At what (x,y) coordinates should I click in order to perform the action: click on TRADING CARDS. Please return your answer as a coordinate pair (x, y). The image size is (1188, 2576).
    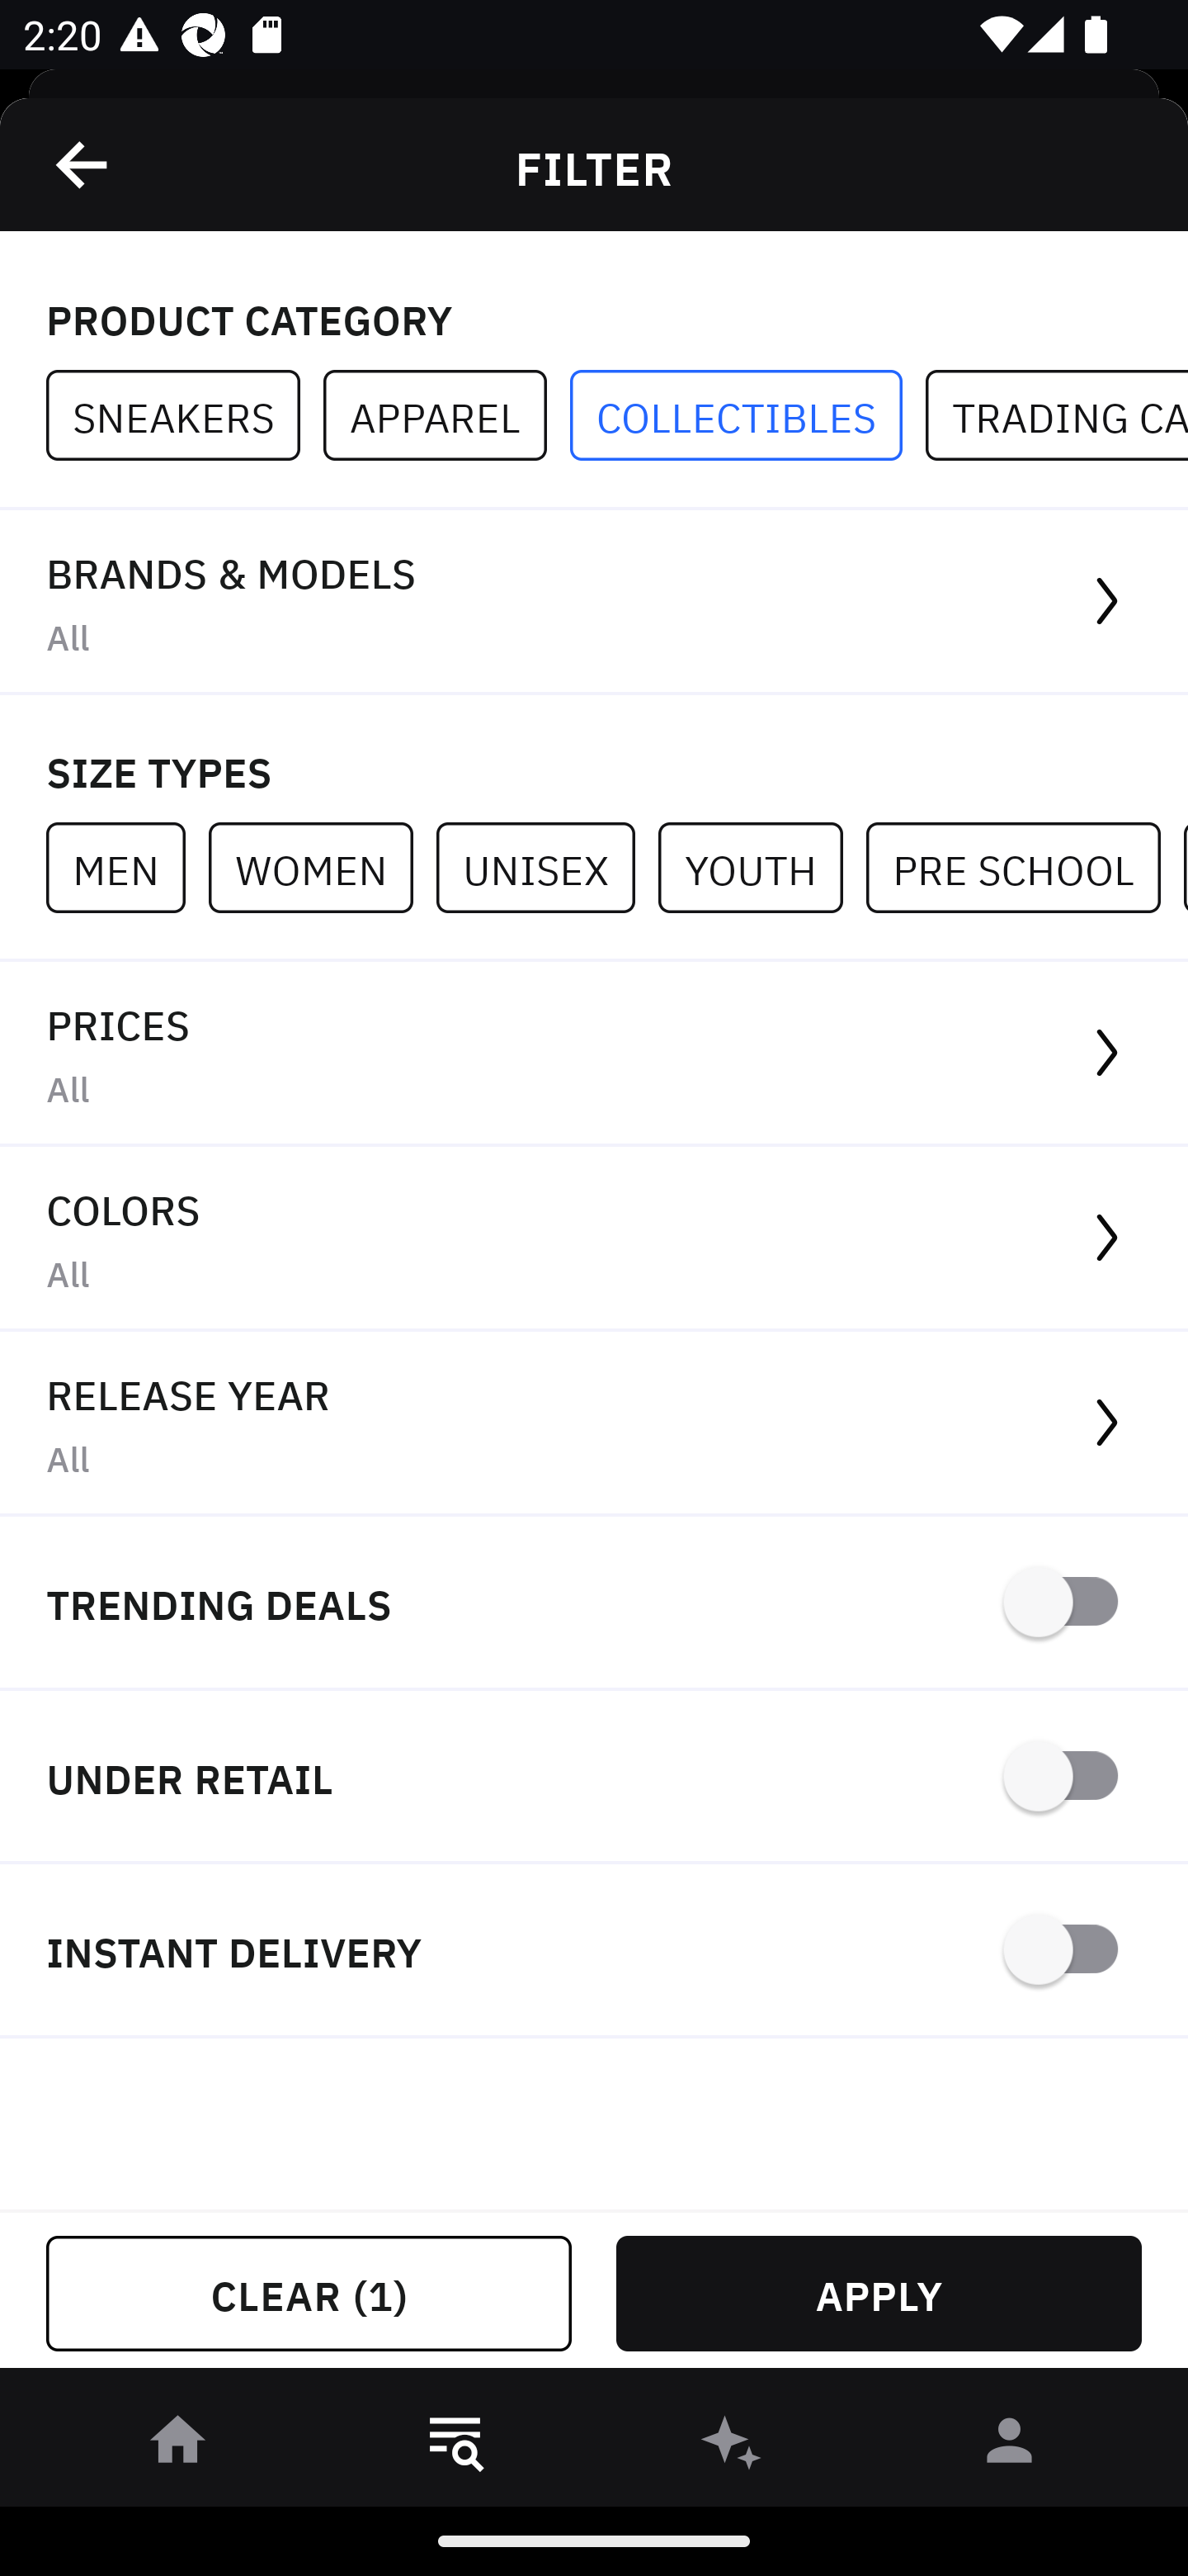
    Looking at the image, I should click on (1056, 416).